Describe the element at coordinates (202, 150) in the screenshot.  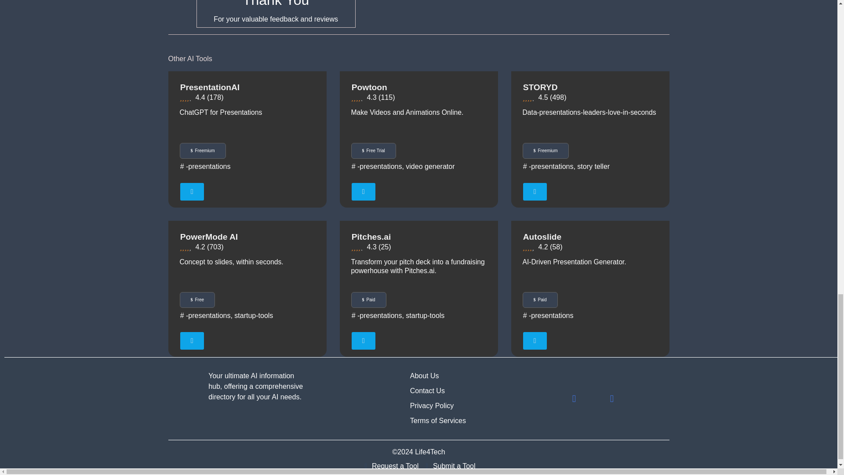
I see `Freemium` at that location.